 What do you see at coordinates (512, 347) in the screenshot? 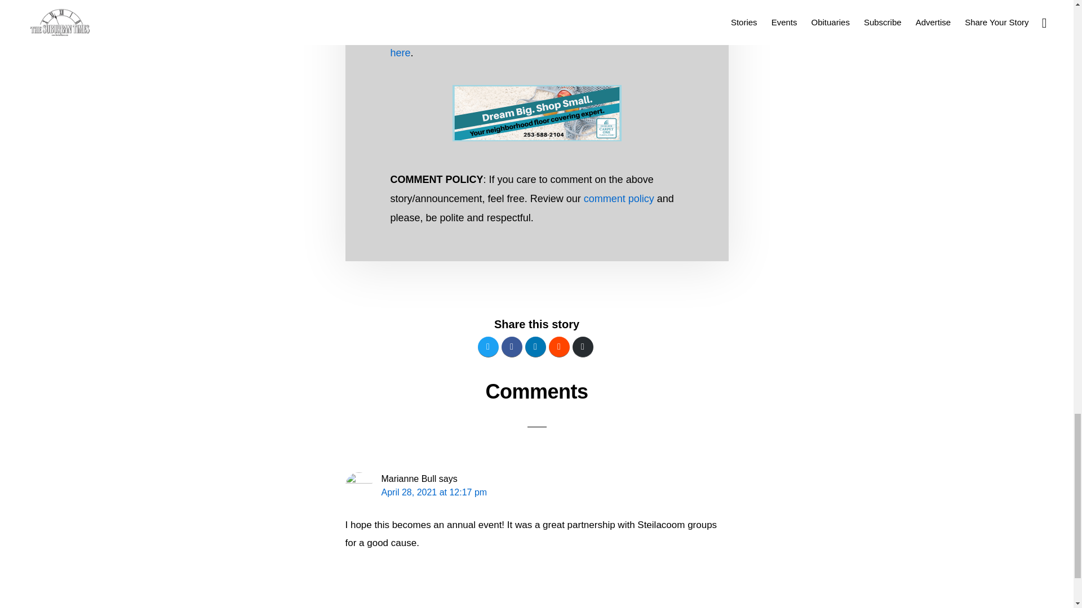
I see `Share on Facebook` at bounding box center [512, 347].